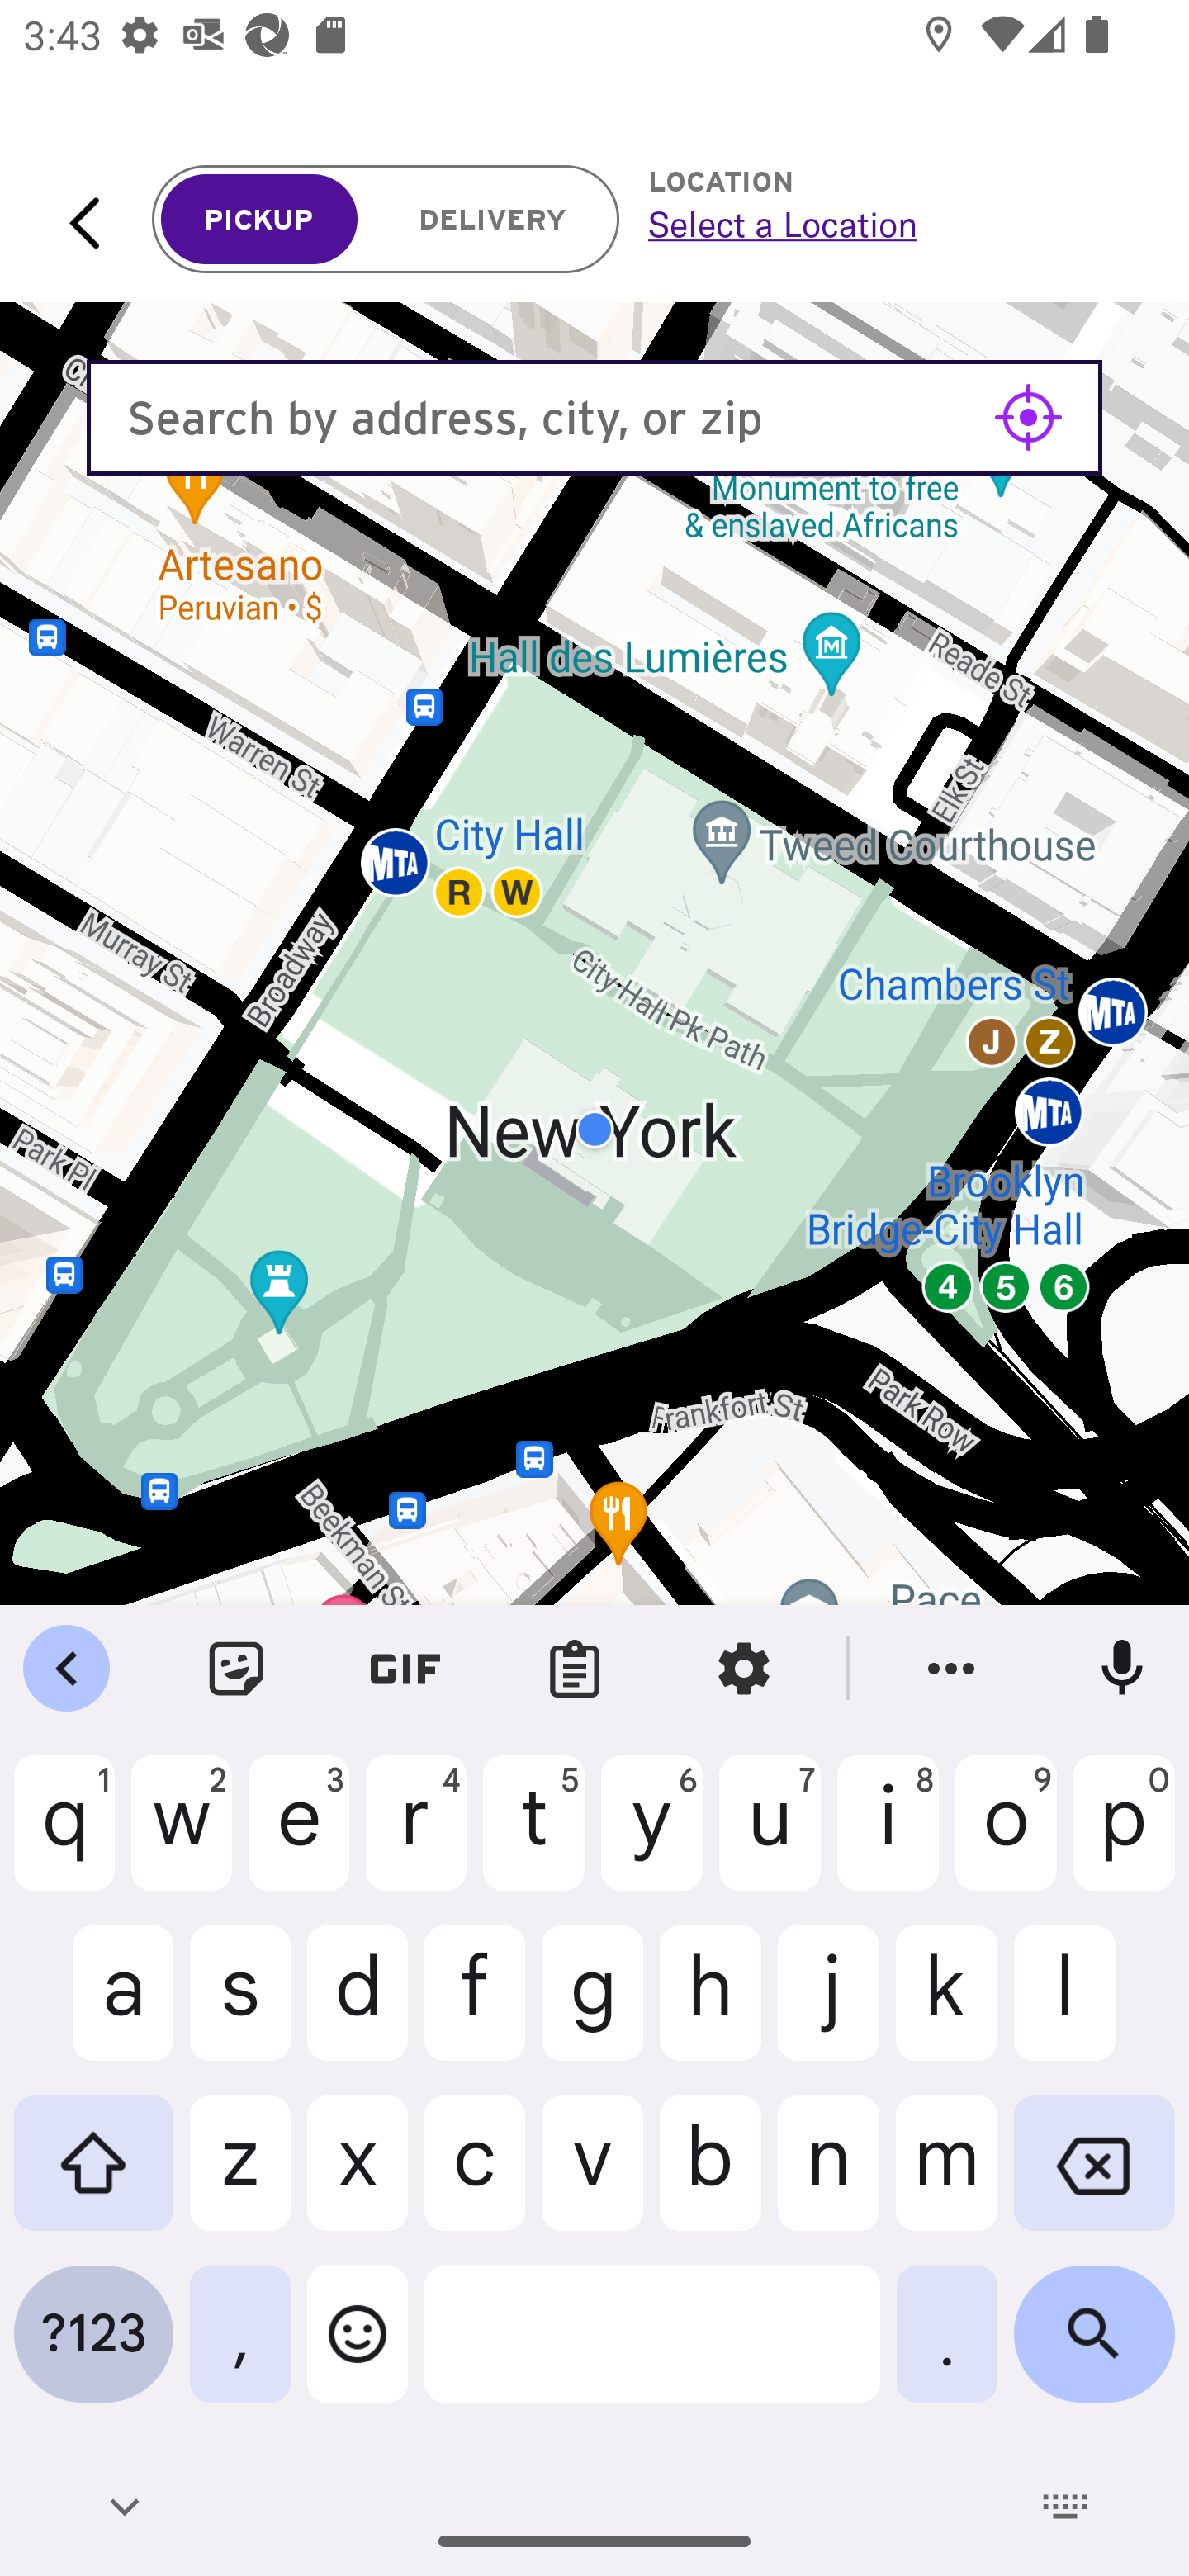  Describe the element at coordinates (882, 224) in the screenshot. I see `Select a Location` at that location.